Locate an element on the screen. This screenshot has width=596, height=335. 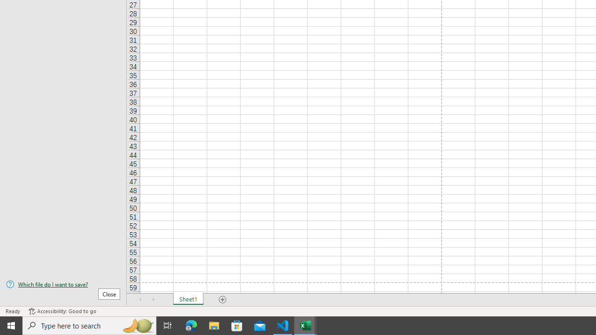
Close is located at coordinates (109, 294).